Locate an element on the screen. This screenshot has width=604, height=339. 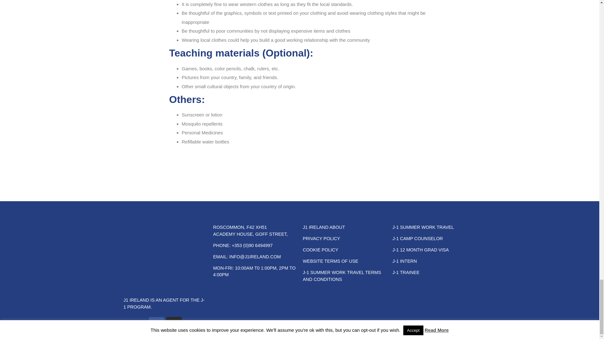
PRIVACY POLICY is located at coordinates (321, 238).